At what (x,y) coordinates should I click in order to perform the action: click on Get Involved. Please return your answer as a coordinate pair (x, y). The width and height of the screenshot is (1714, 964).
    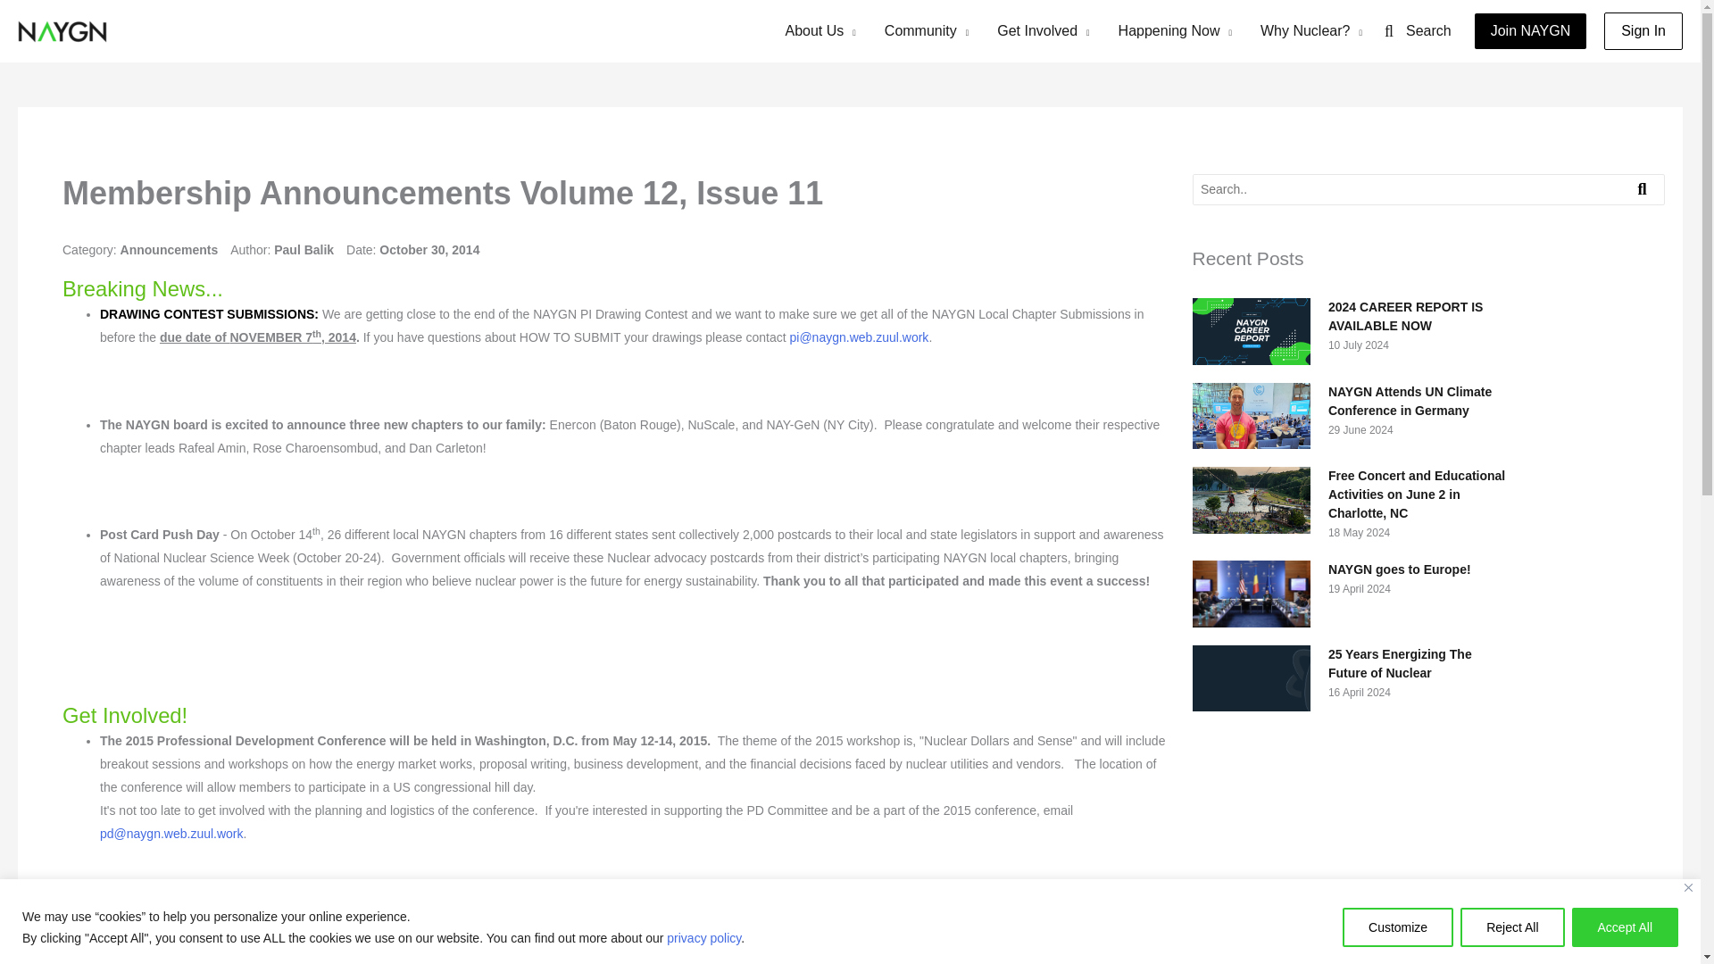
    Looking at the image, I should click on (1043, 31).